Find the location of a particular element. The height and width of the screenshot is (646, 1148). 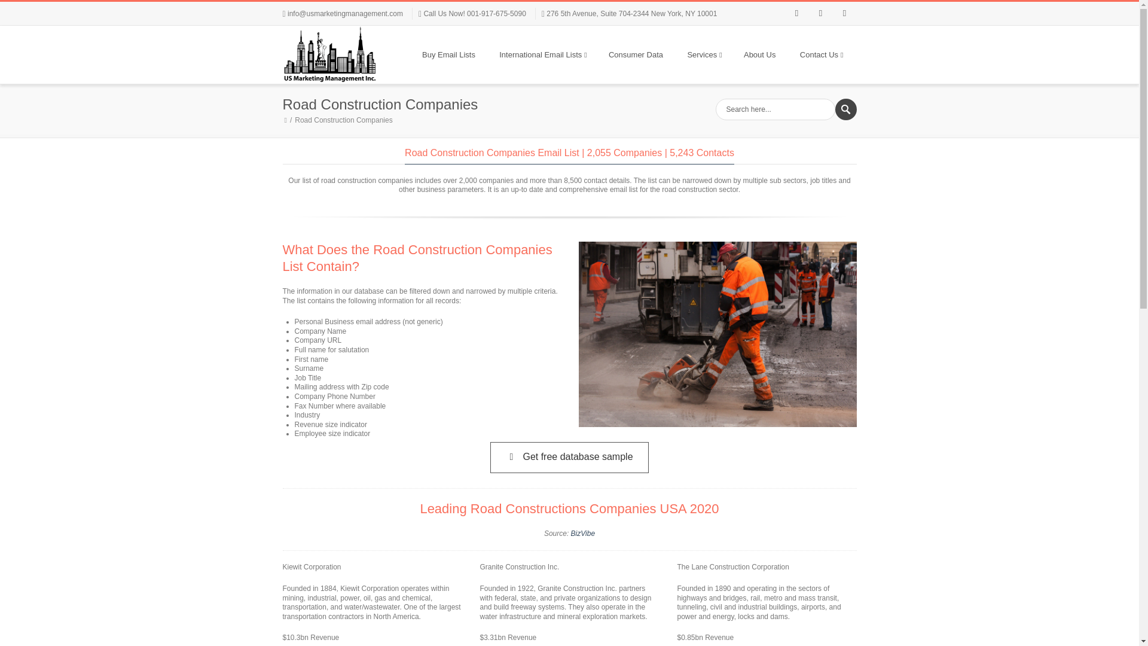

International Email Lists is located at coordinates (542, 55).